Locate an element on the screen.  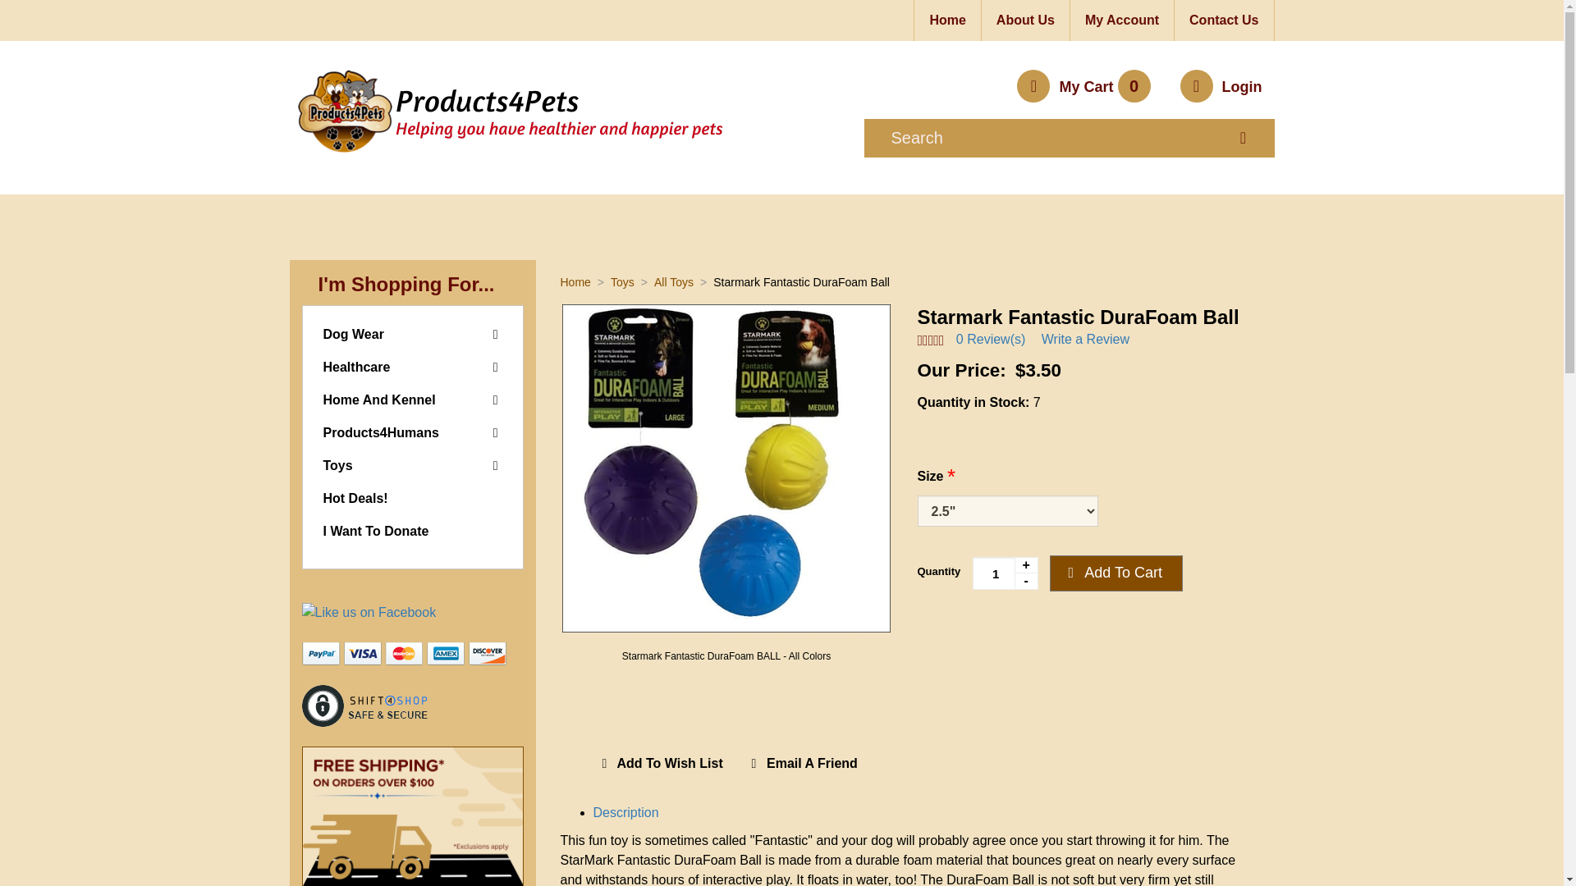
Home And Kennel is located at coordinates (379, 400).